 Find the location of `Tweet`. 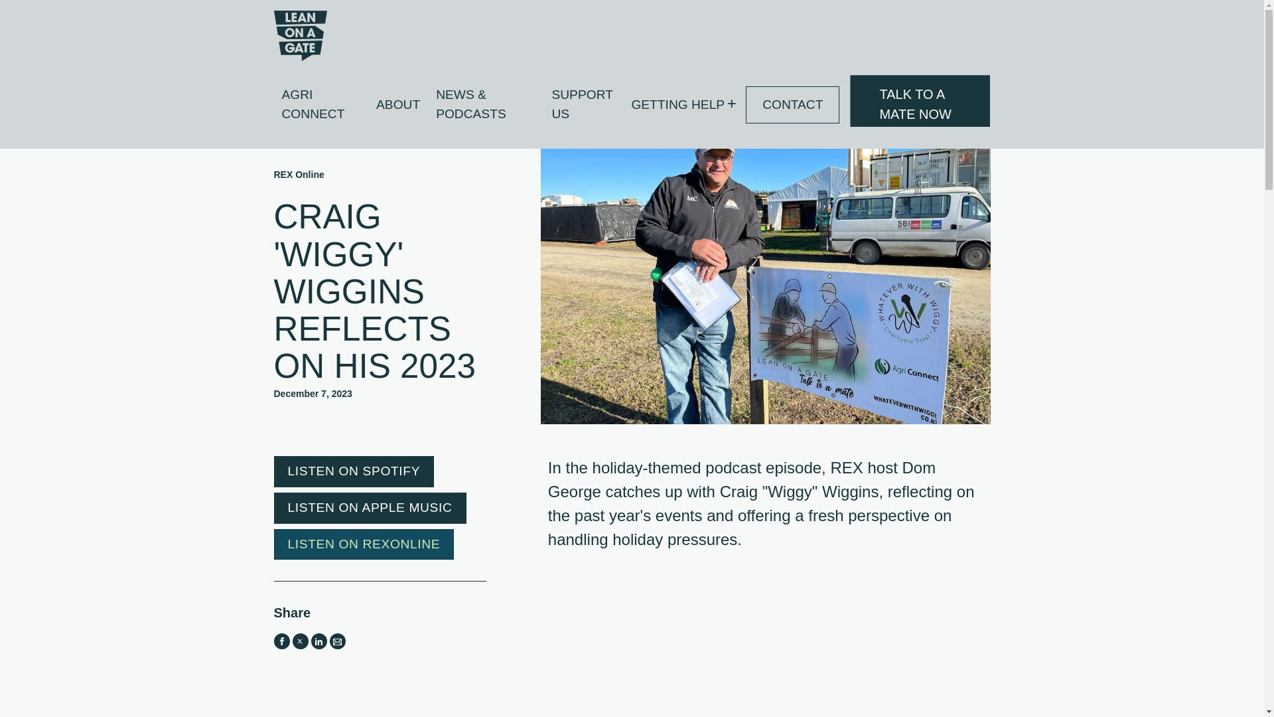

Tweet is located at coordinates (300, 641).